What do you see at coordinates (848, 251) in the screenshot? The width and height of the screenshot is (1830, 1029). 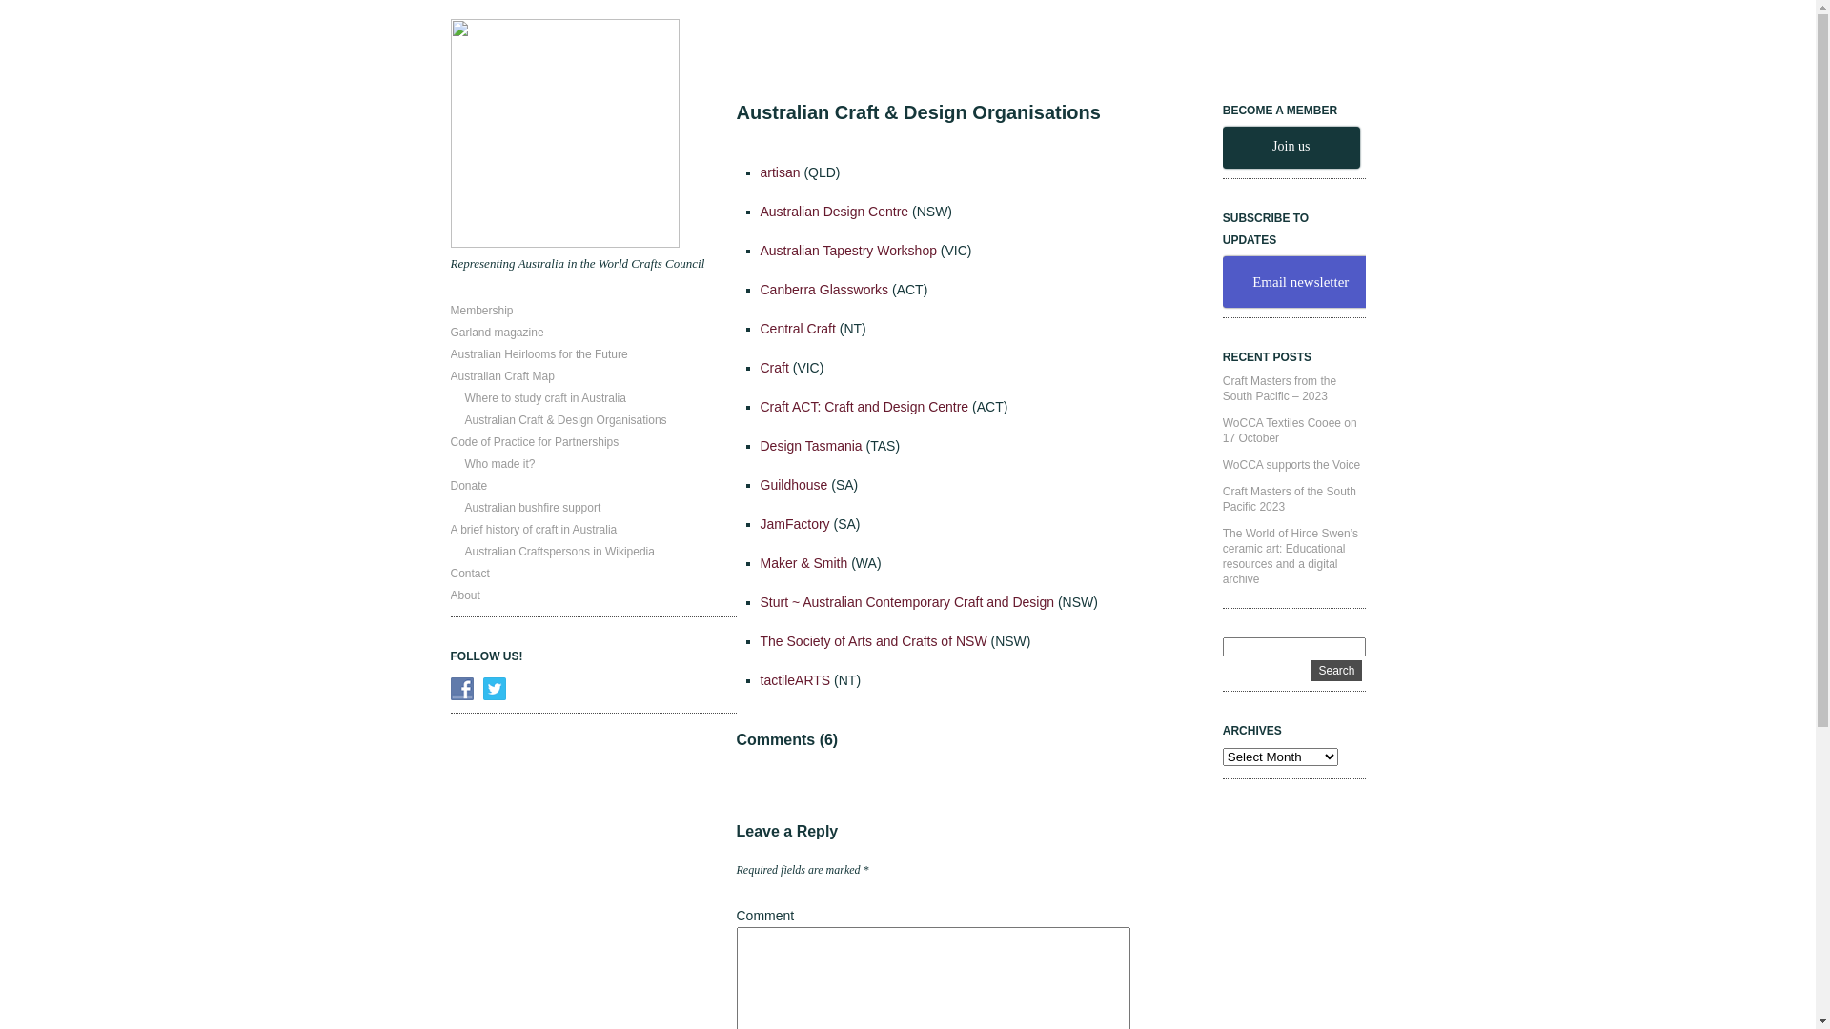 I see `Australian Tapestry Workshop` at bounding box center [848, 251].